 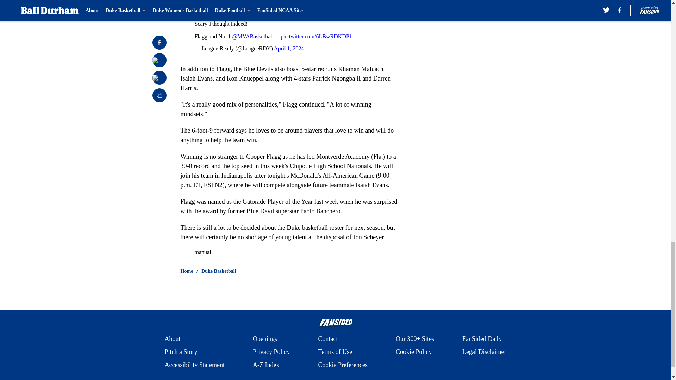 What do you see at coordinates (187, 271) in the screenshot?
I see `Home` at bounding box center [187, 271].